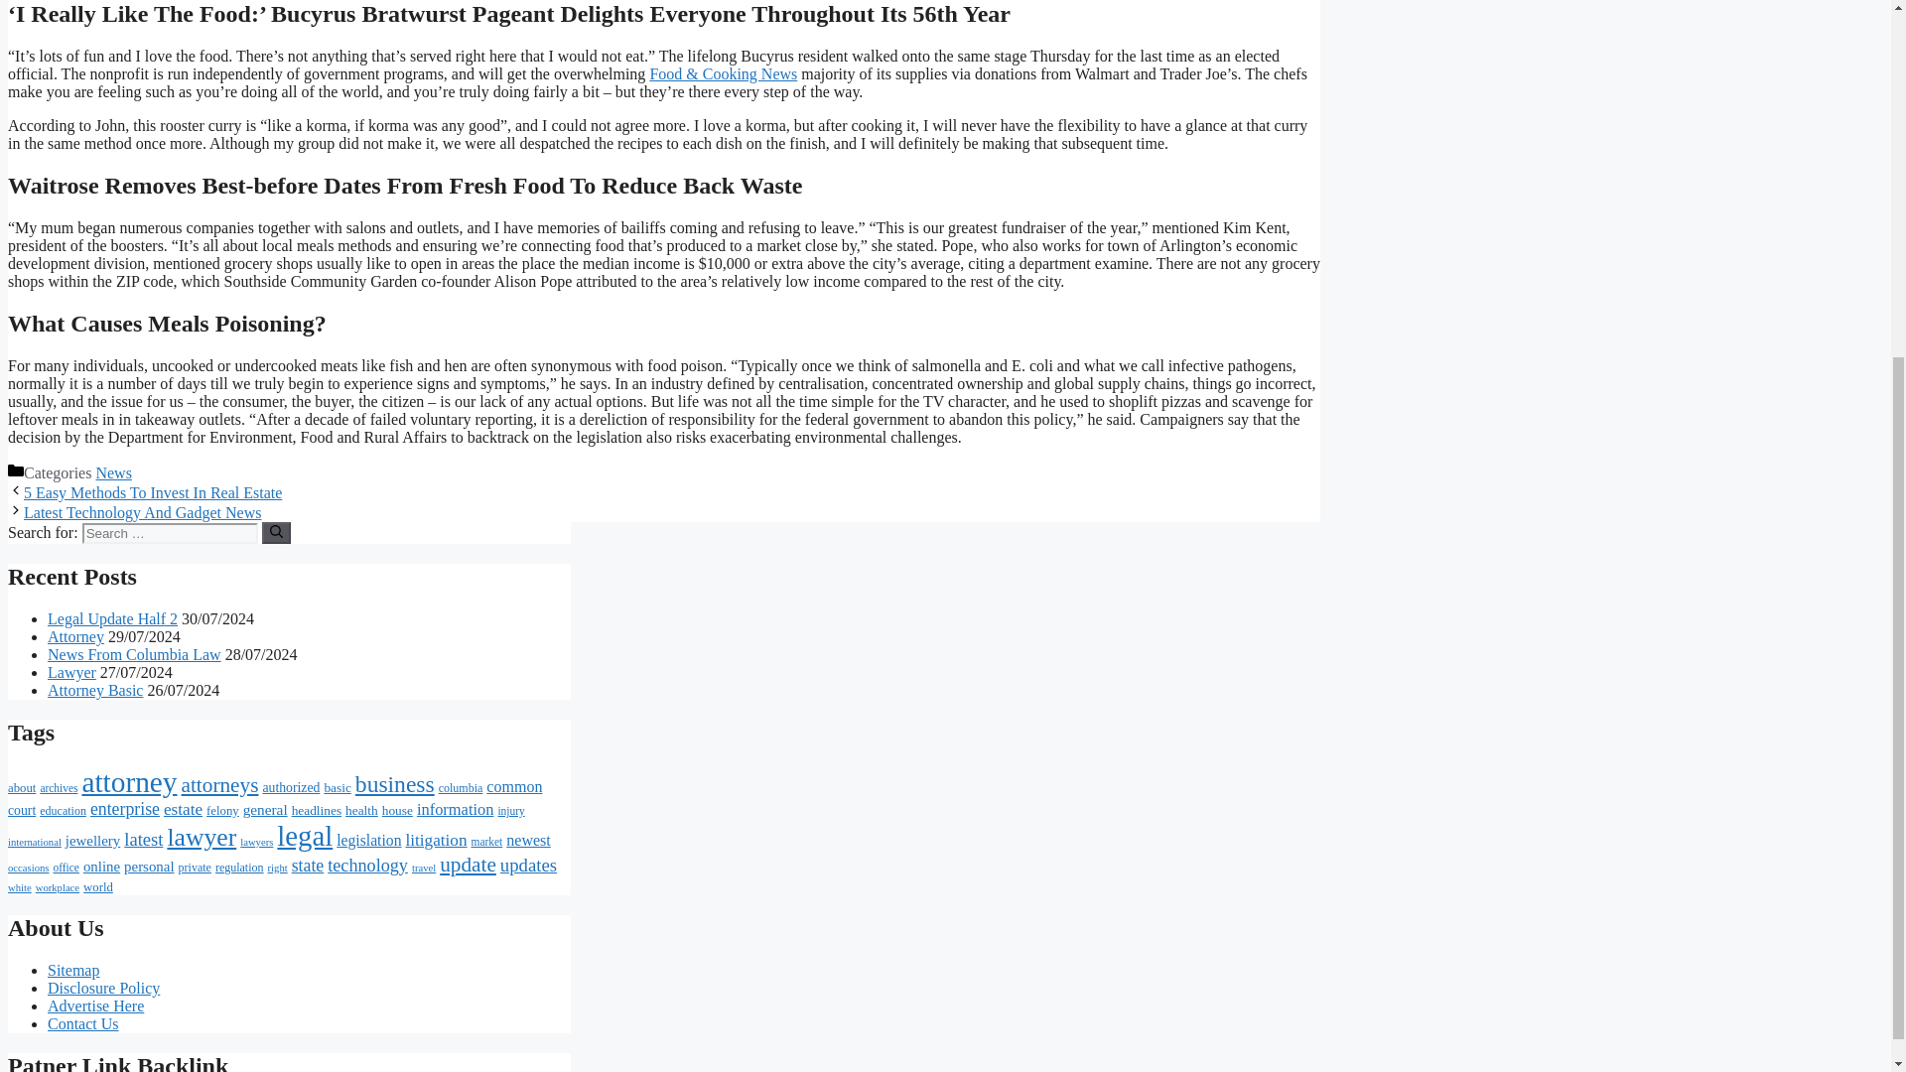 The image size is (1906, 1072). I want to click on attorneys, so click(220, 784).